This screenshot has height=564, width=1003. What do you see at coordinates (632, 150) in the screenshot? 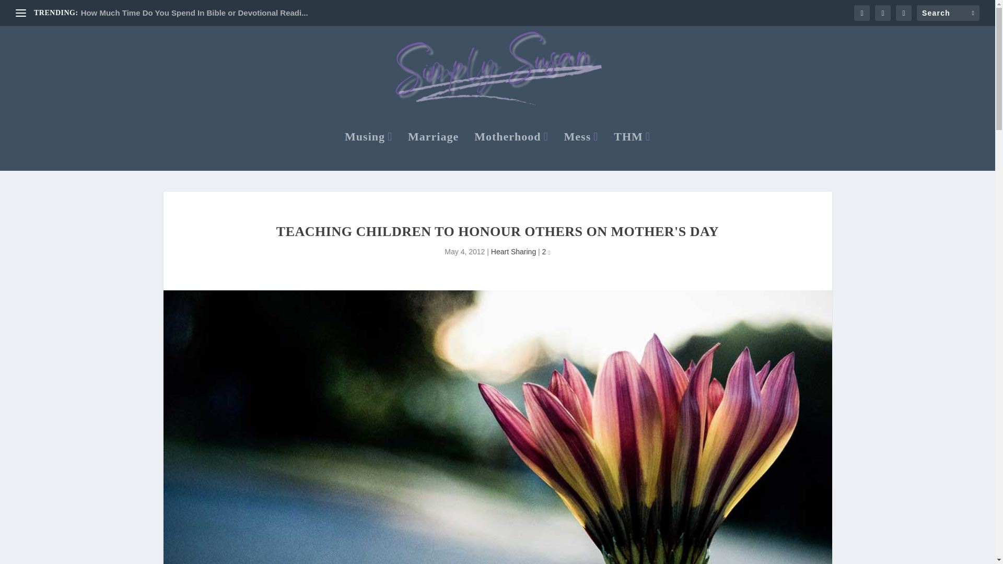
I see `Trim Healthy Mama` at bounding box center [632, 150].